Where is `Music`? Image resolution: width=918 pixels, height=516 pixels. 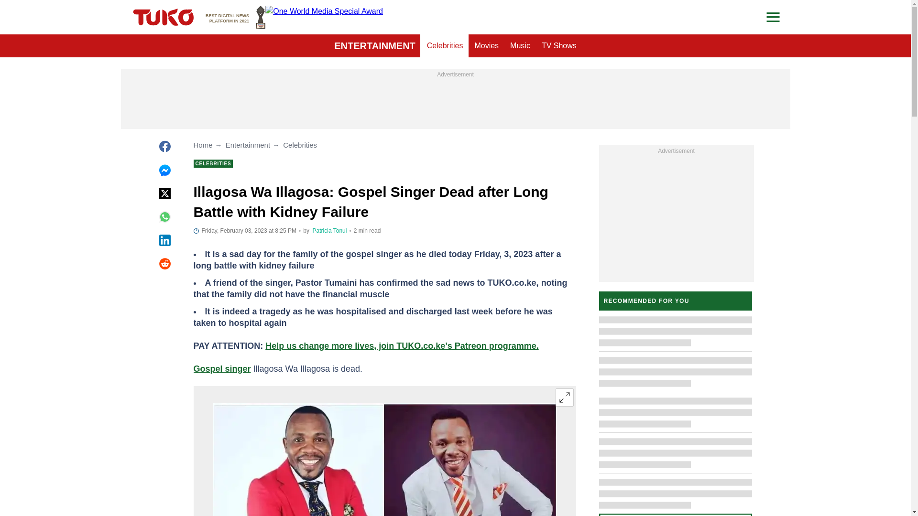
Music is located at coordinates (520, 46).